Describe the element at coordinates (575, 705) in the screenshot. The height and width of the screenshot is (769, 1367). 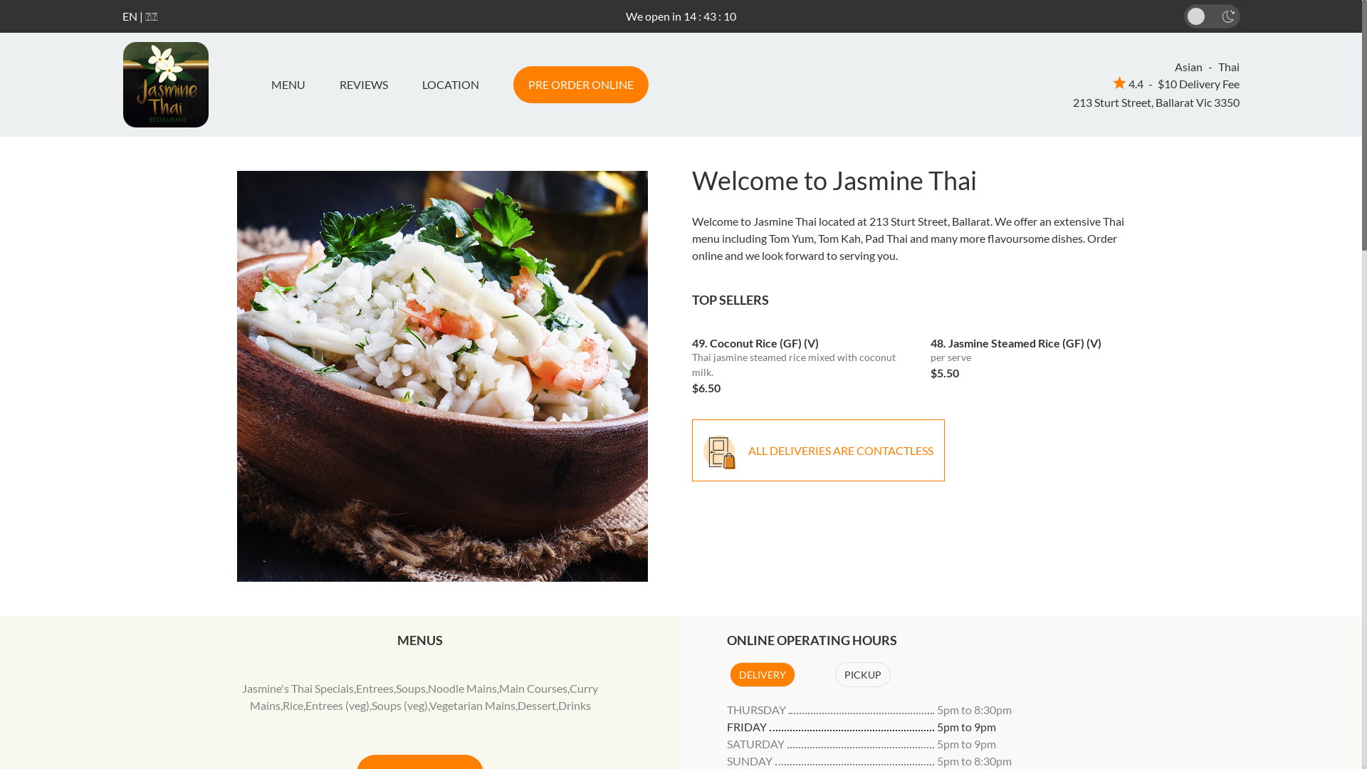
I see `Drinks` at that location.